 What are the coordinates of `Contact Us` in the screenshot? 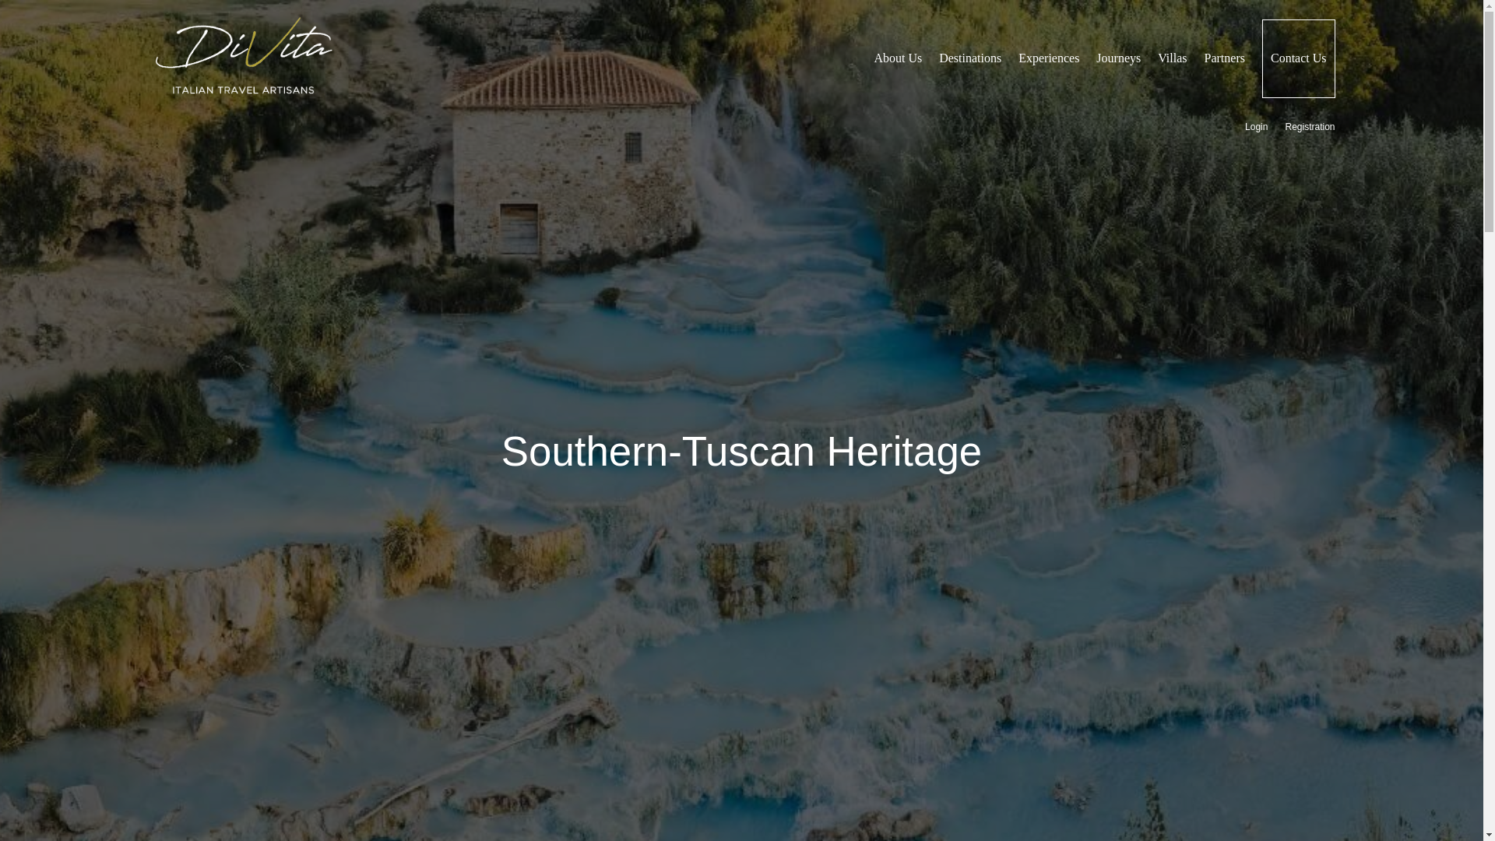 It's located at (1298, 58).